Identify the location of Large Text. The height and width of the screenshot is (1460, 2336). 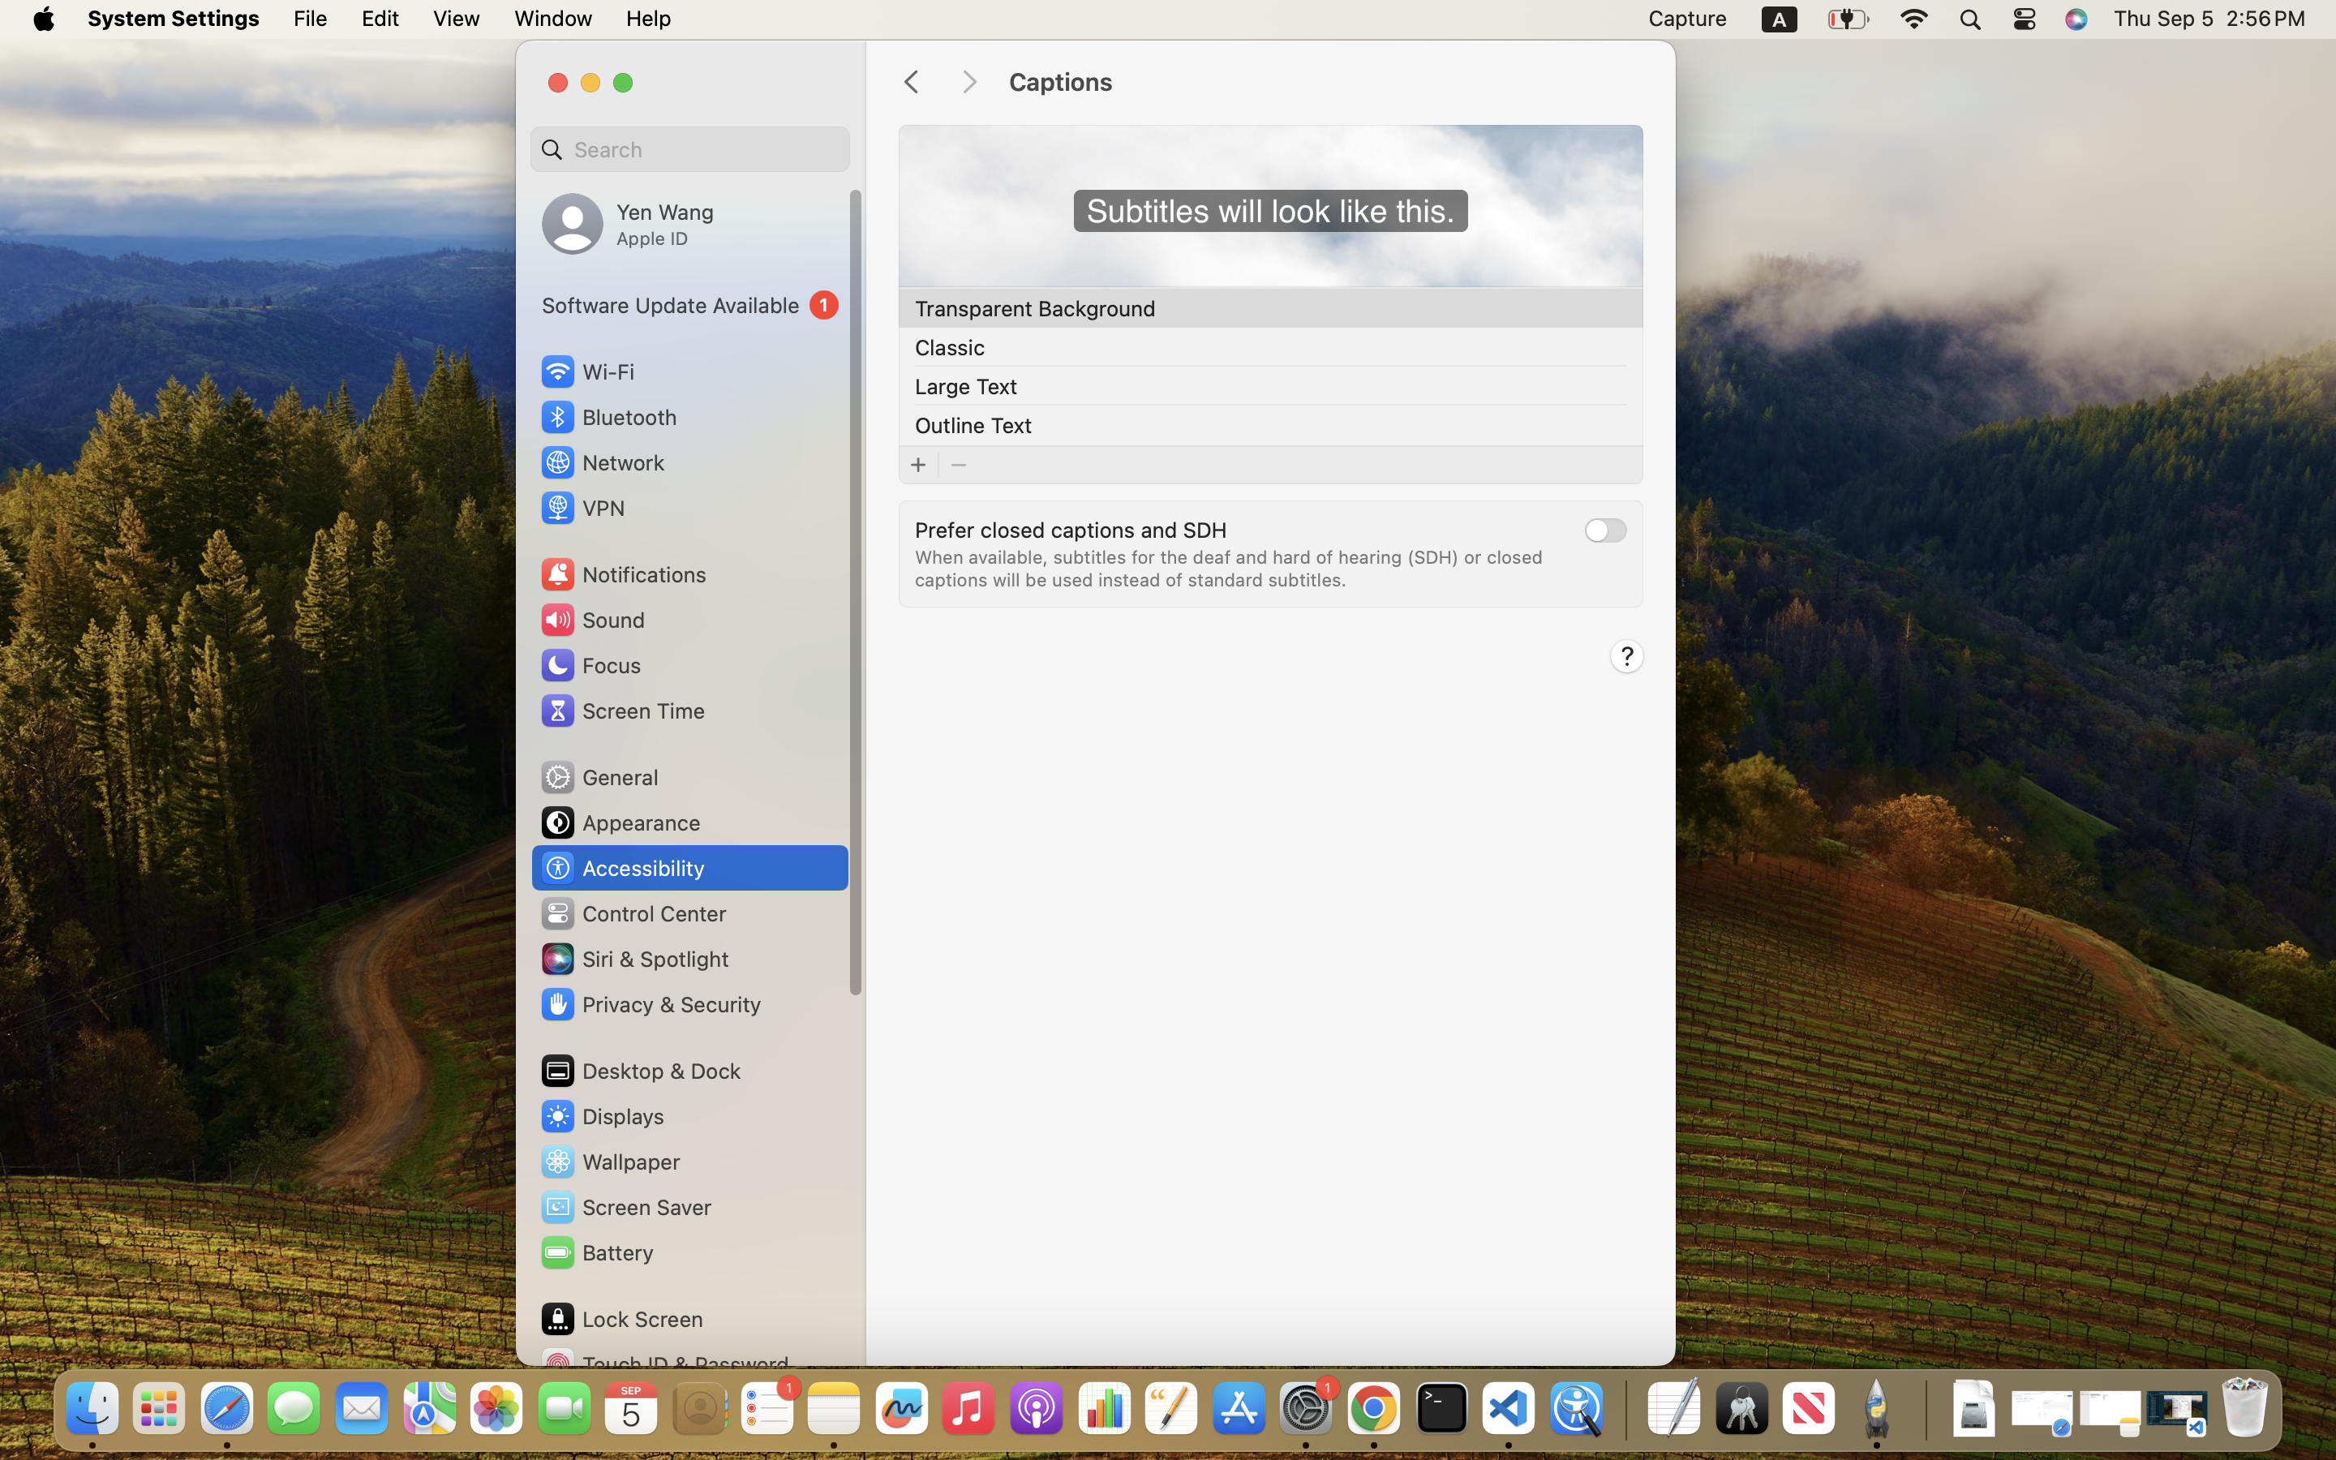
(966, 385).